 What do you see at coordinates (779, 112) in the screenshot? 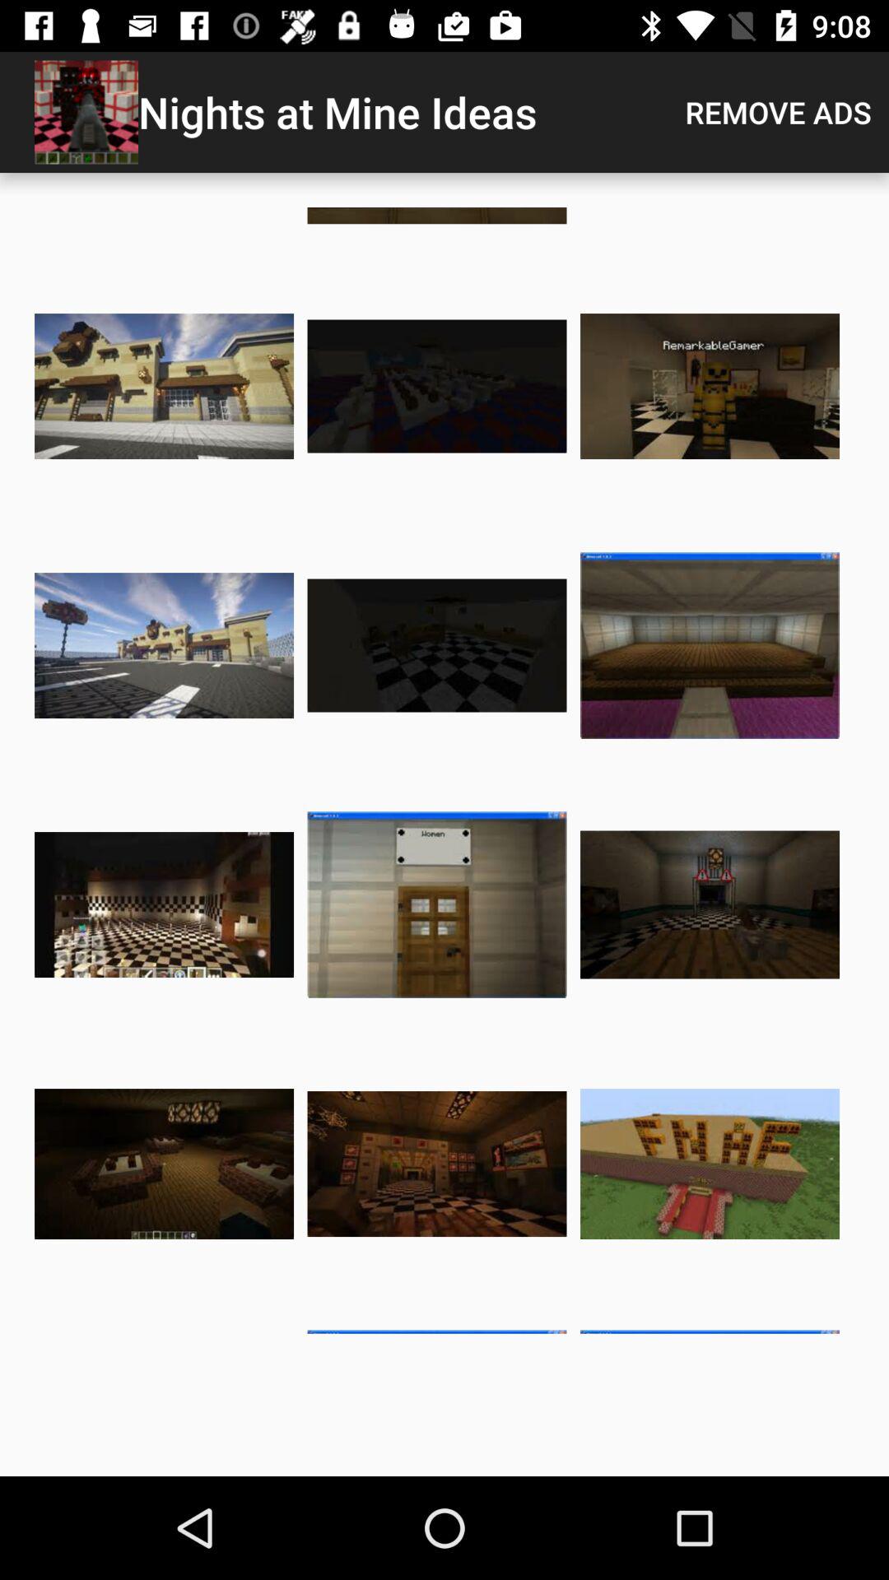
I see `click app to the right of the nights at mine item` at bounding box center [779, 112].